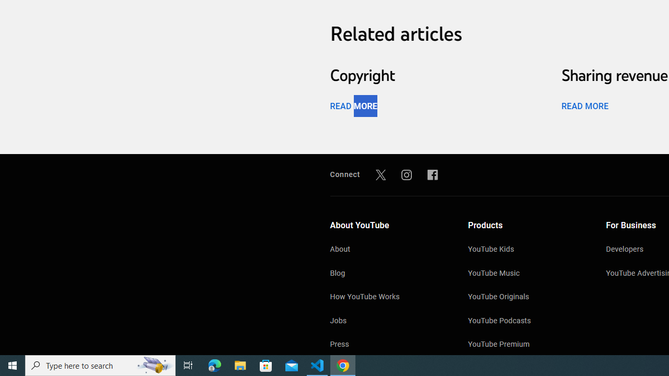 Image resolution: width=669 pixels, height=376 pixels. Describe the element at coordinates (526, 345) in the screenshot. I see `YouTube Premium` at that location.